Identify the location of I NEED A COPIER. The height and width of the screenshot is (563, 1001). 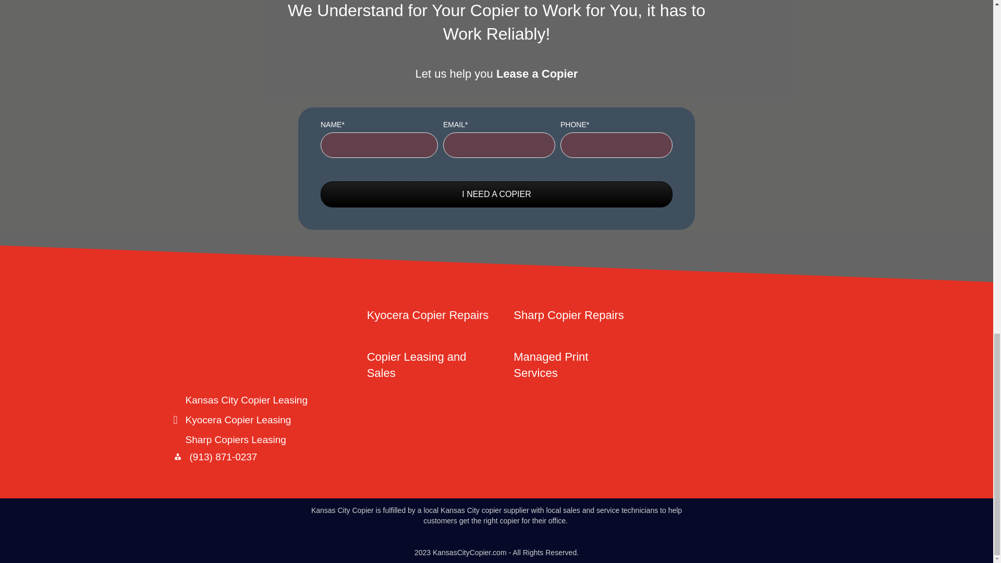
(496, 194).